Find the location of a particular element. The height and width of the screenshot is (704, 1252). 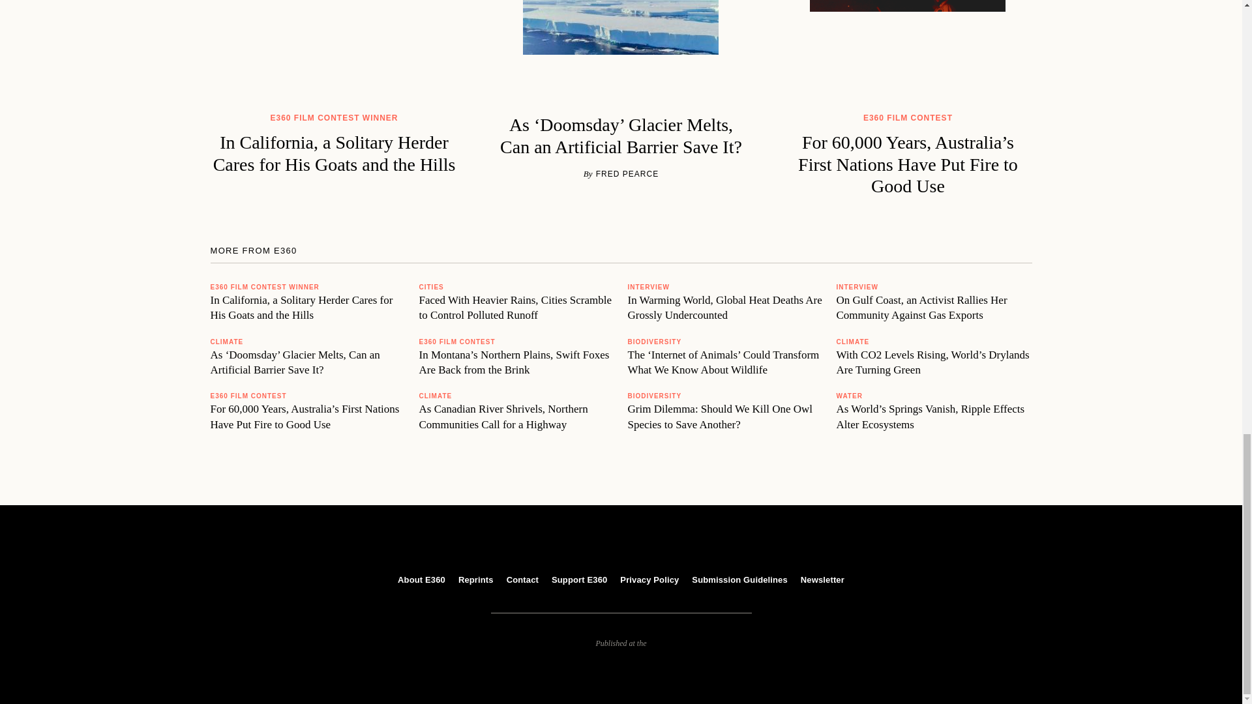

E360 FILM CONTEST is located at coordinates (248, 396).